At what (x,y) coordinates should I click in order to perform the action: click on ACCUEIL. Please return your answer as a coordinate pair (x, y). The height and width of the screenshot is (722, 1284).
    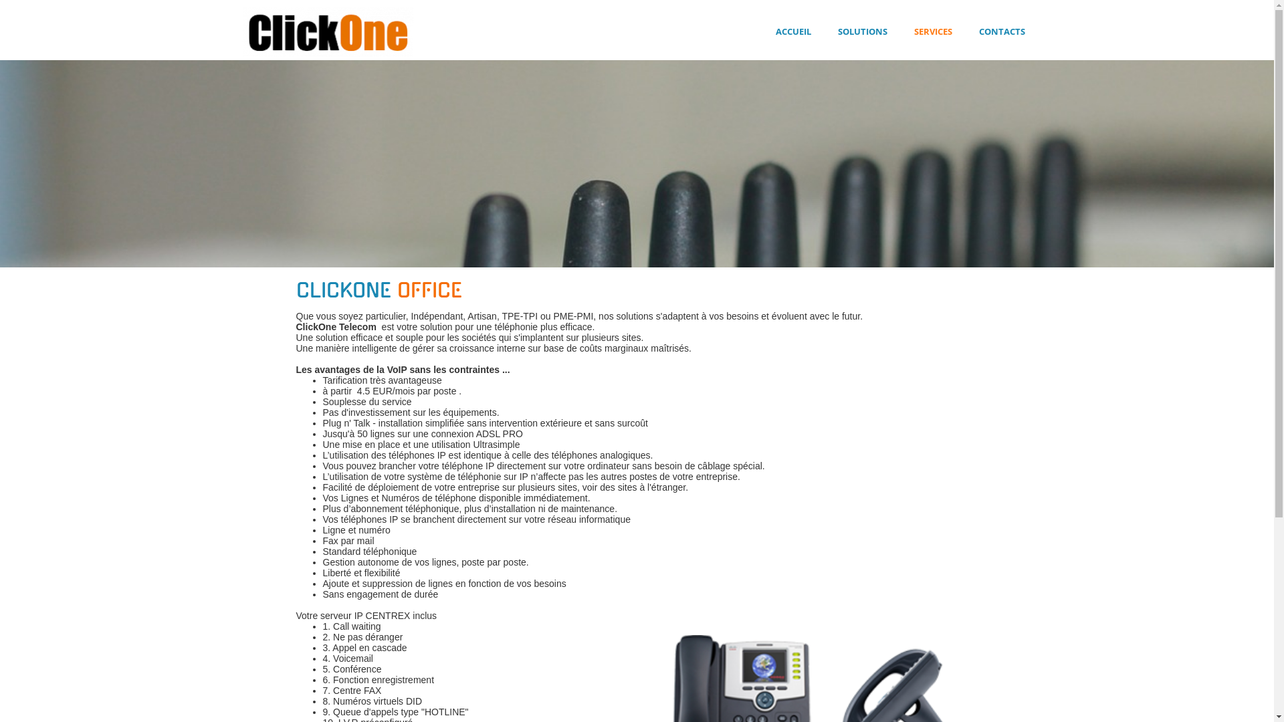
    Looking at the image, I should click on (793, 32).